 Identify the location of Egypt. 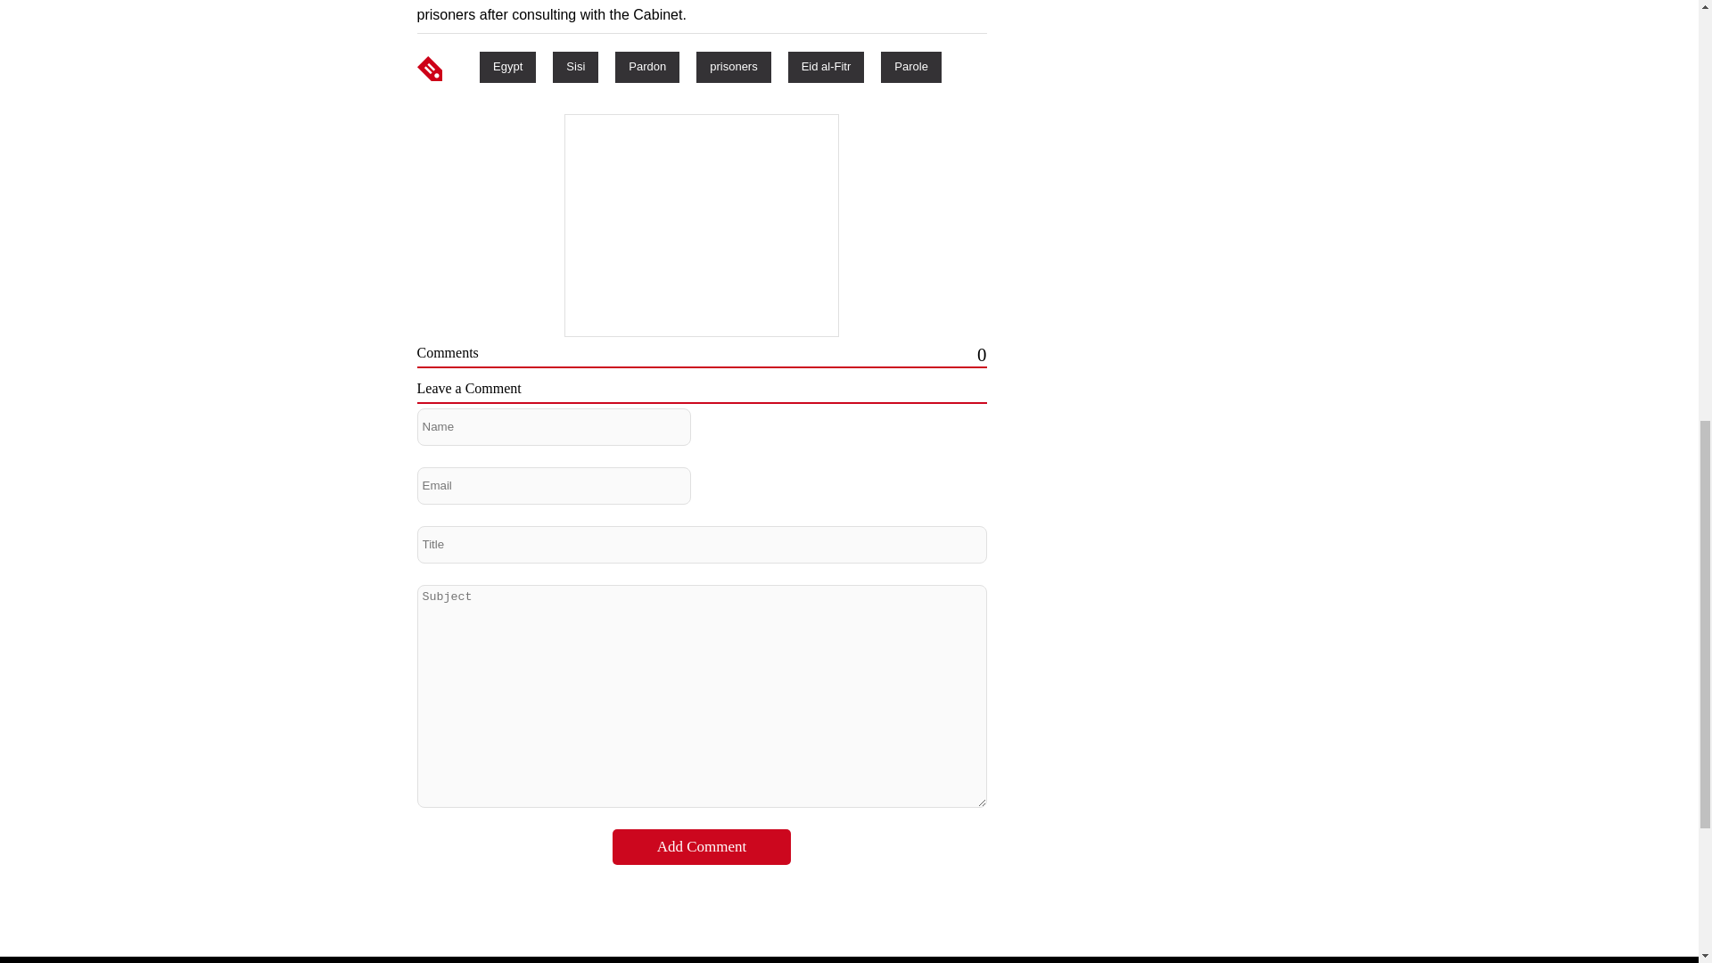
(506, 66).